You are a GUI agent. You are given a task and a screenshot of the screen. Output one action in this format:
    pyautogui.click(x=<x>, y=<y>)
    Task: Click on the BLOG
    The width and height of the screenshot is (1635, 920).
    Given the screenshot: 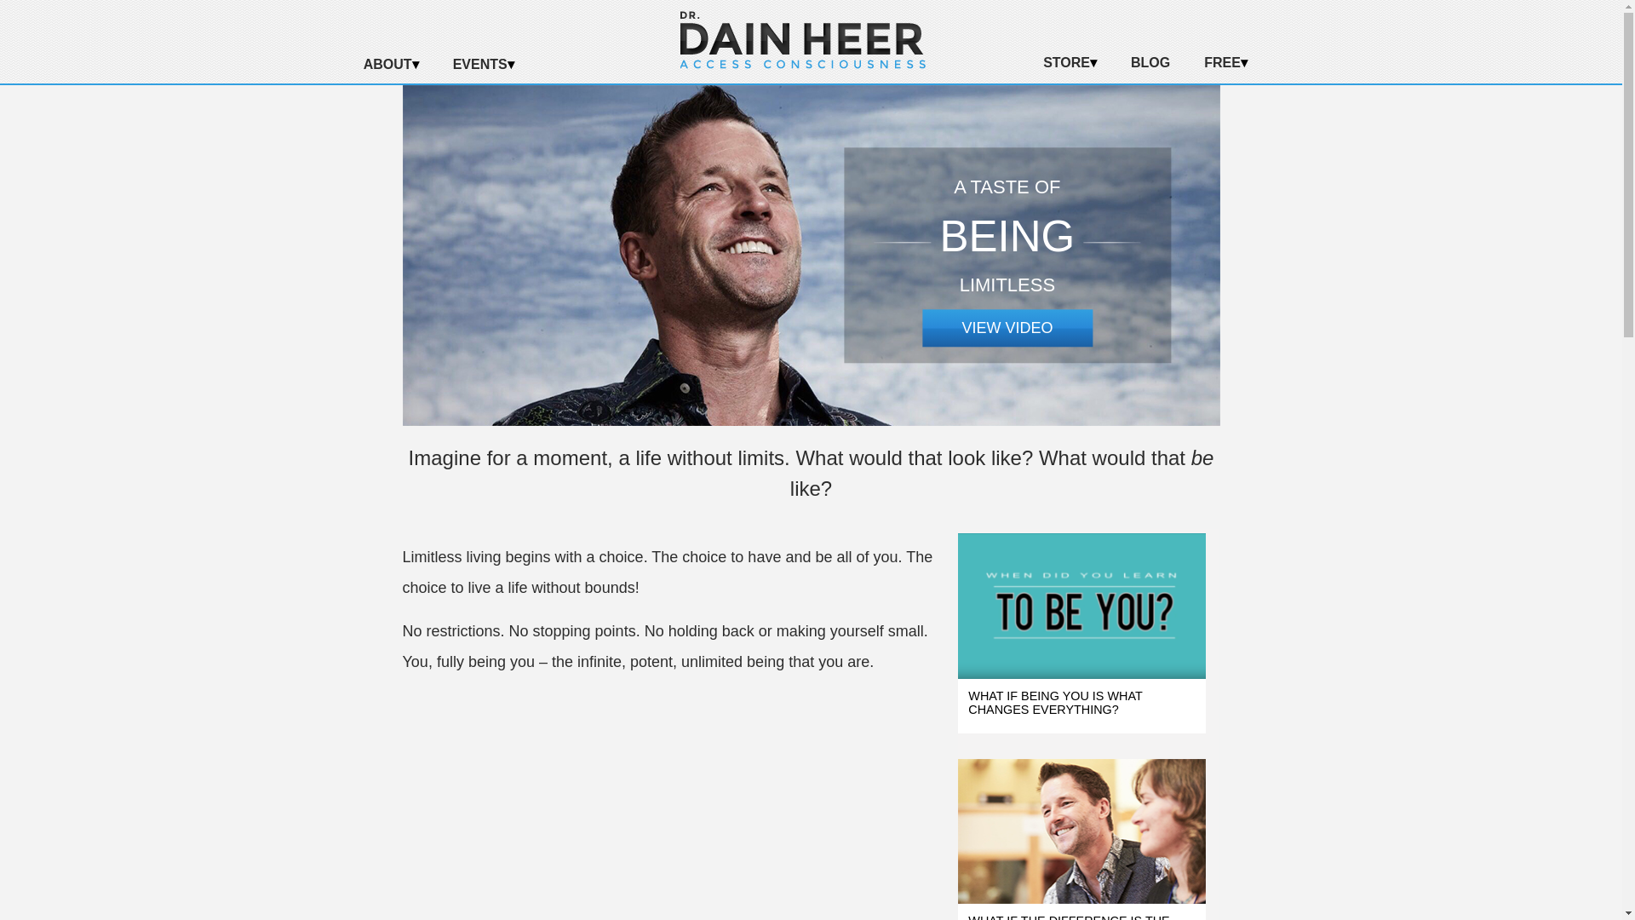 What is the action you would take?
    pyautogui.click(x=1150, y=63)
    